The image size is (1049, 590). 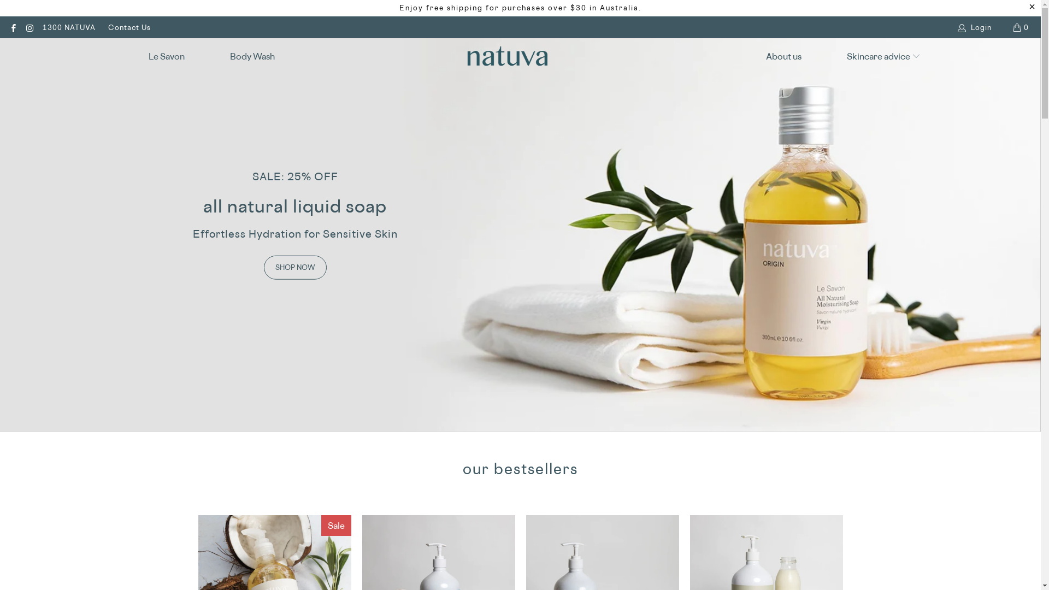 What do you see at coordinates (520, 469) in the screenshot?
I see `our bestsellers` at bounding box center [520, 469].